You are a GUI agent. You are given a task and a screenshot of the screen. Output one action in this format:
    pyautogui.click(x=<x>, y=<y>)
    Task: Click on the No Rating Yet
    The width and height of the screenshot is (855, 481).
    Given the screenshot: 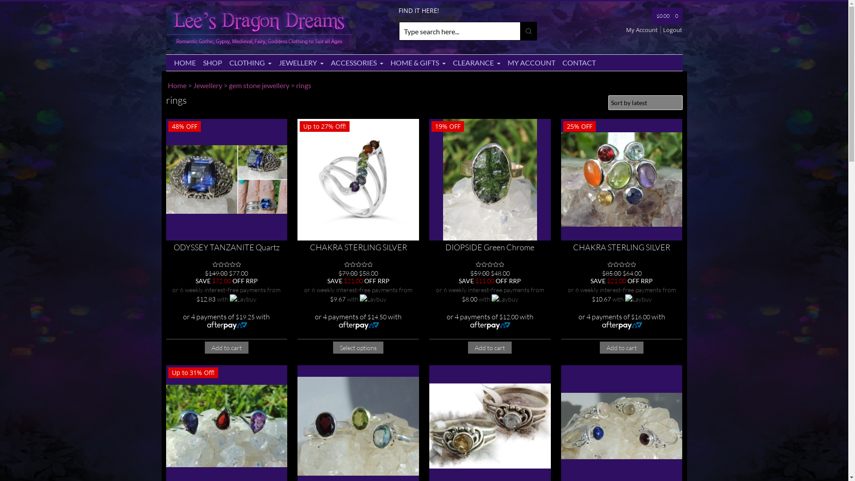 What is the action you would take?
    pyautogui.click(x=622, y=265)
    